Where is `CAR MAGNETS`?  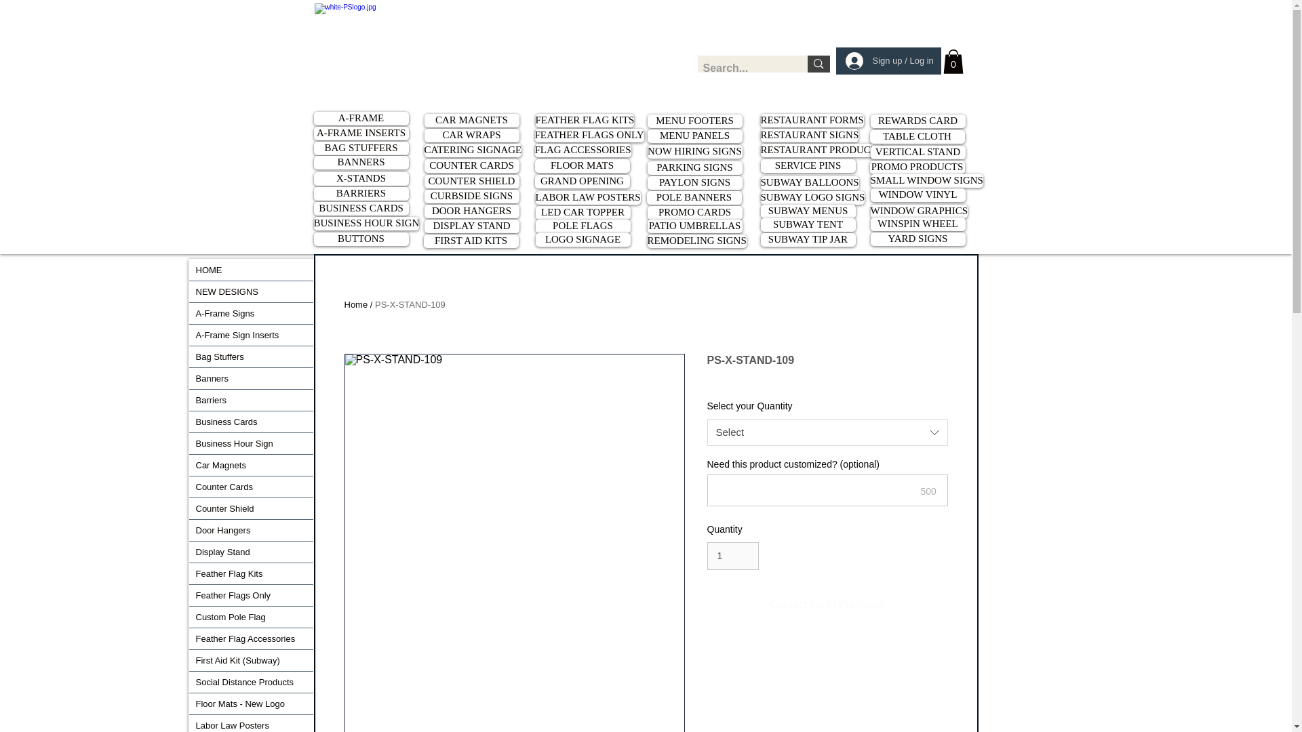 CAR MAGNETS is located at coordinates (472, 121).